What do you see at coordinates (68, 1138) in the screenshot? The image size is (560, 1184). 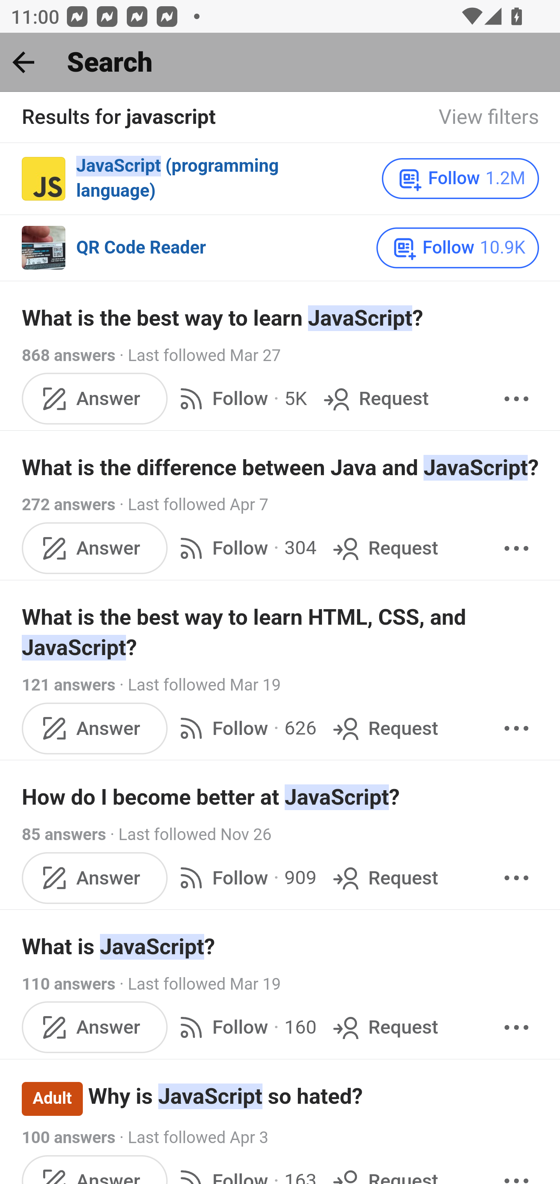 I see `100 answers 100  answers` at bounding box center [68, 1138].